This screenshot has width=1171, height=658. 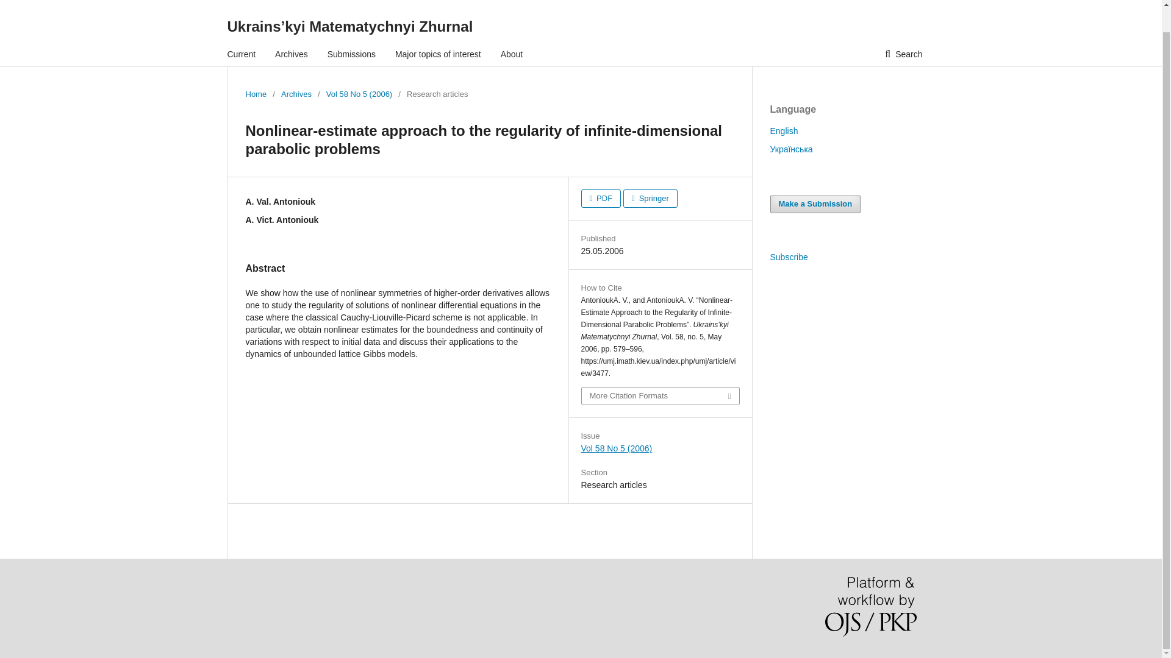 I want to click on PDF, so click(x=600, y=199).